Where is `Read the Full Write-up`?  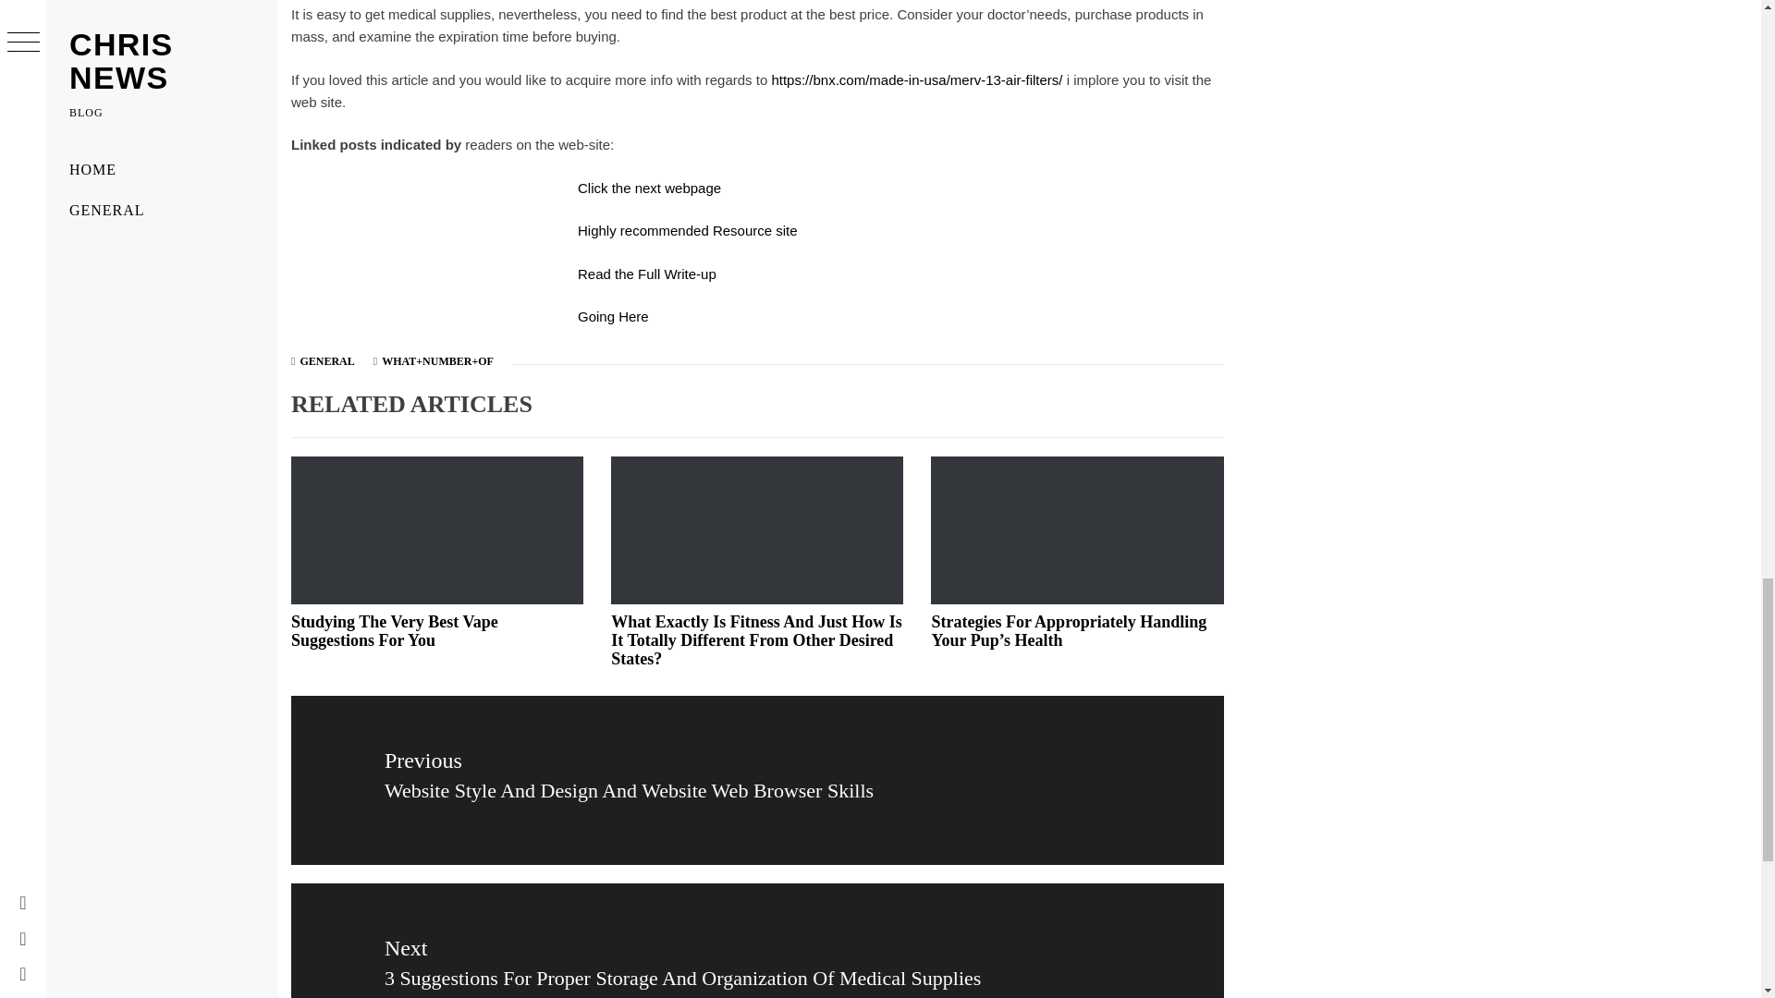 Read the Full Write-up is located at coordinates (647, 274).